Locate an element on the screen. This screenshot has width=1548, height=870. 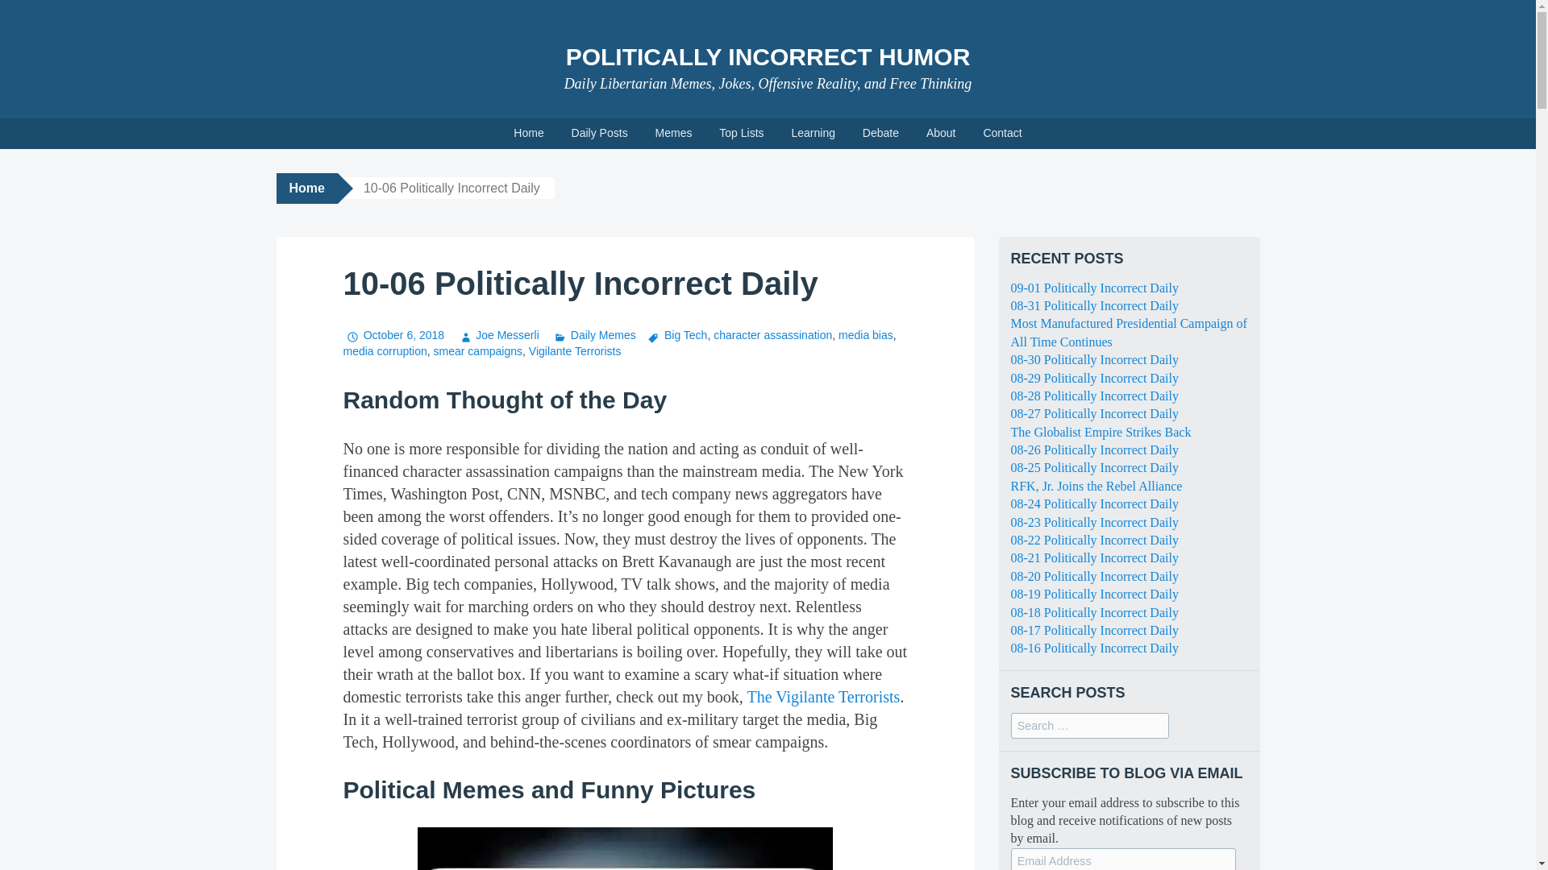
media bias is located at coordinates (866, 335).